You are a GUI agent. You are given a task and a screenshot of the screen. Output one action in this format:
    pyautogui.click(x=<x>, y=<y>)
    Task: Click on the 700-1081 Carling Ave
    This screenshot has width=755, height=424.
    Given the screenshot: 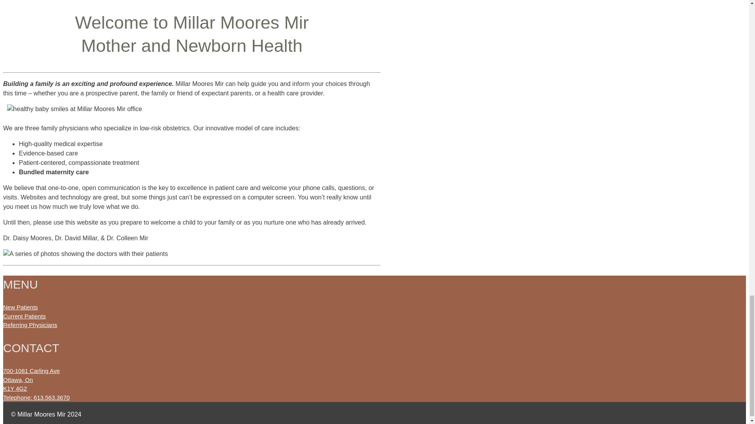 What is the action you would take?
    pyautogui.click(x=31, y=371)
    